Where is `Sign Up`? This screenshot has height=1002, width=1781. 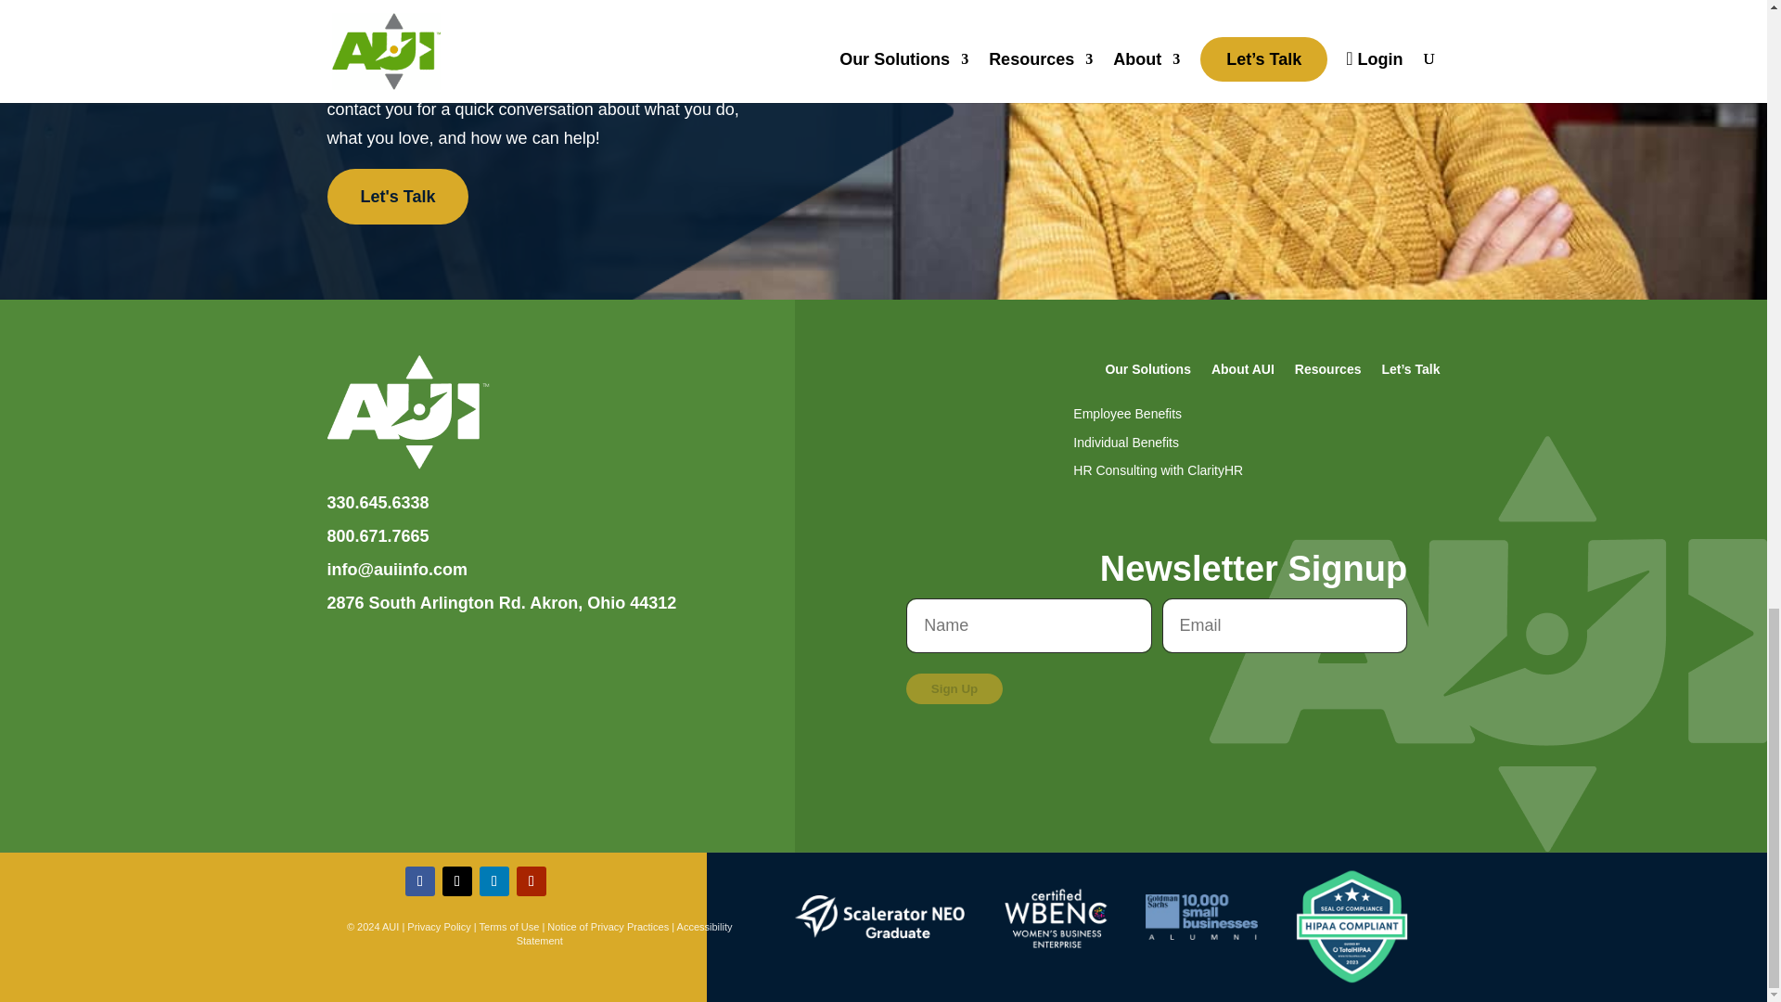 Sign Up is located at coordinates (954, 688).